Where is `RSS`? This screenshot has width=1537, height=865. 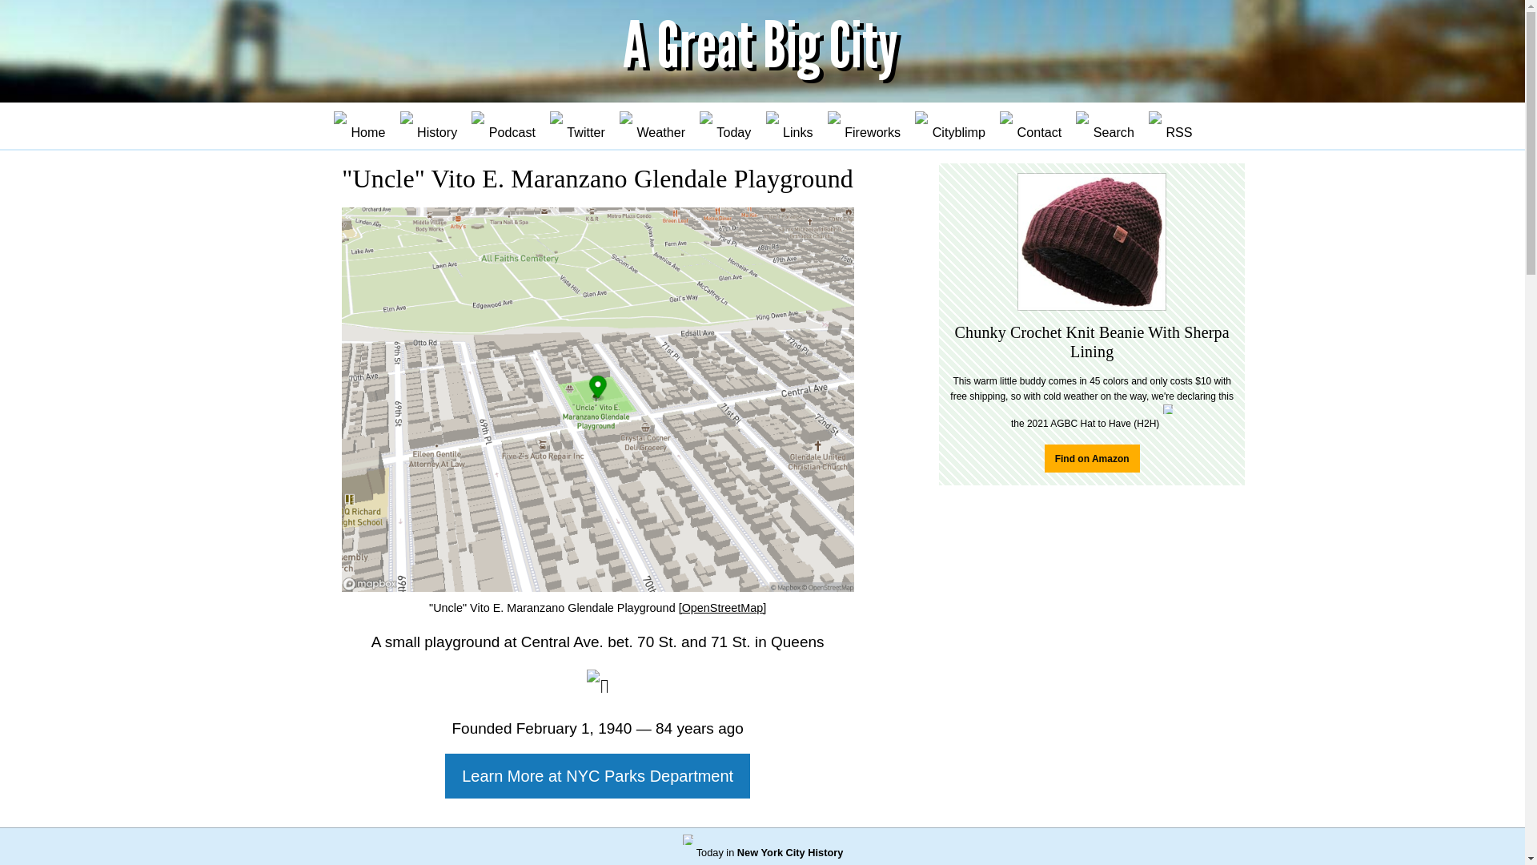
RSS is located at coordinates (1169, 127).